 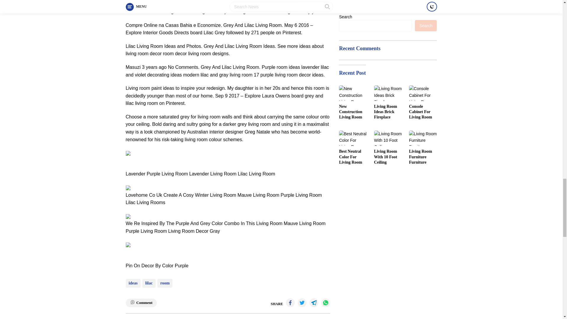 What do you see at coordinates (141, 303) in the screenshot?
I see `Comment` at bounding box center [141, 303].